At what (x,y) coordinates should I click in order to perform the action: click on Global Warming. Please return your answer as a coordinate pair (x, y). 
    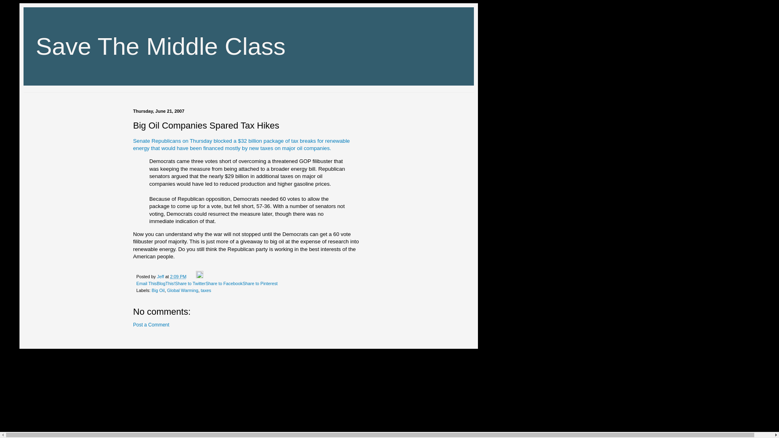
    Looking at the image, I should click on (183, 290).